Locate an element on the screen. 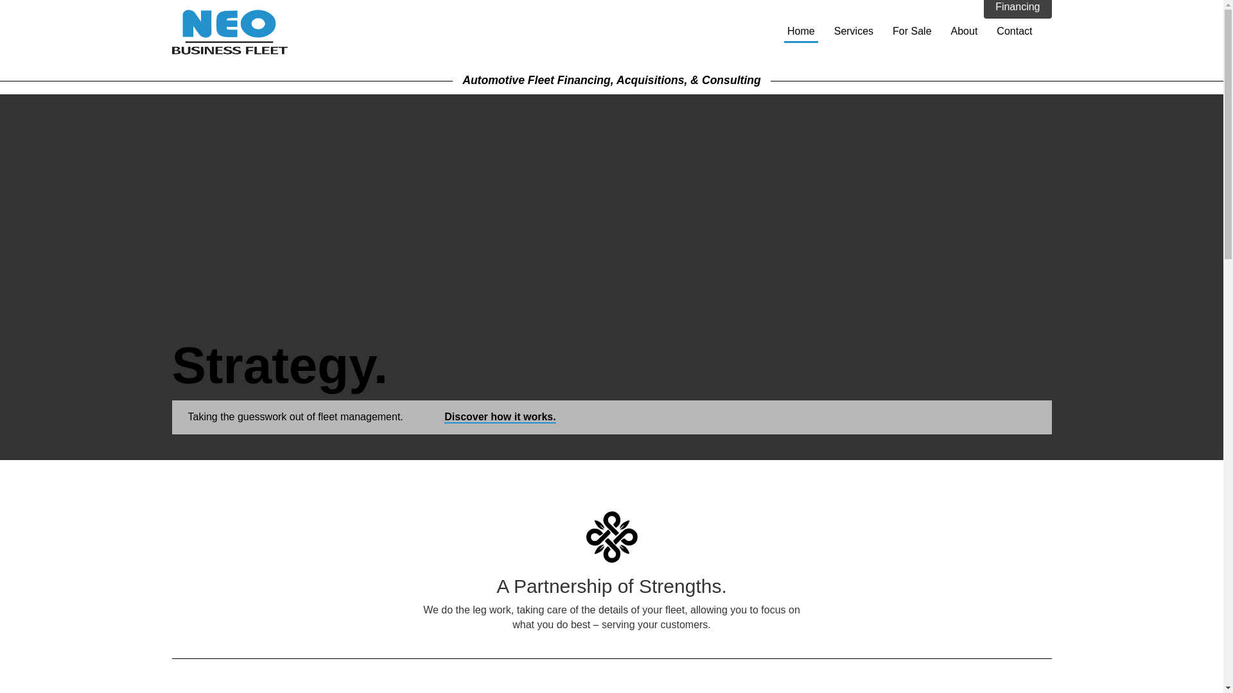 The height and width of the screenshot is (693, 1233). For Sale is located at coordinates (912, 31).